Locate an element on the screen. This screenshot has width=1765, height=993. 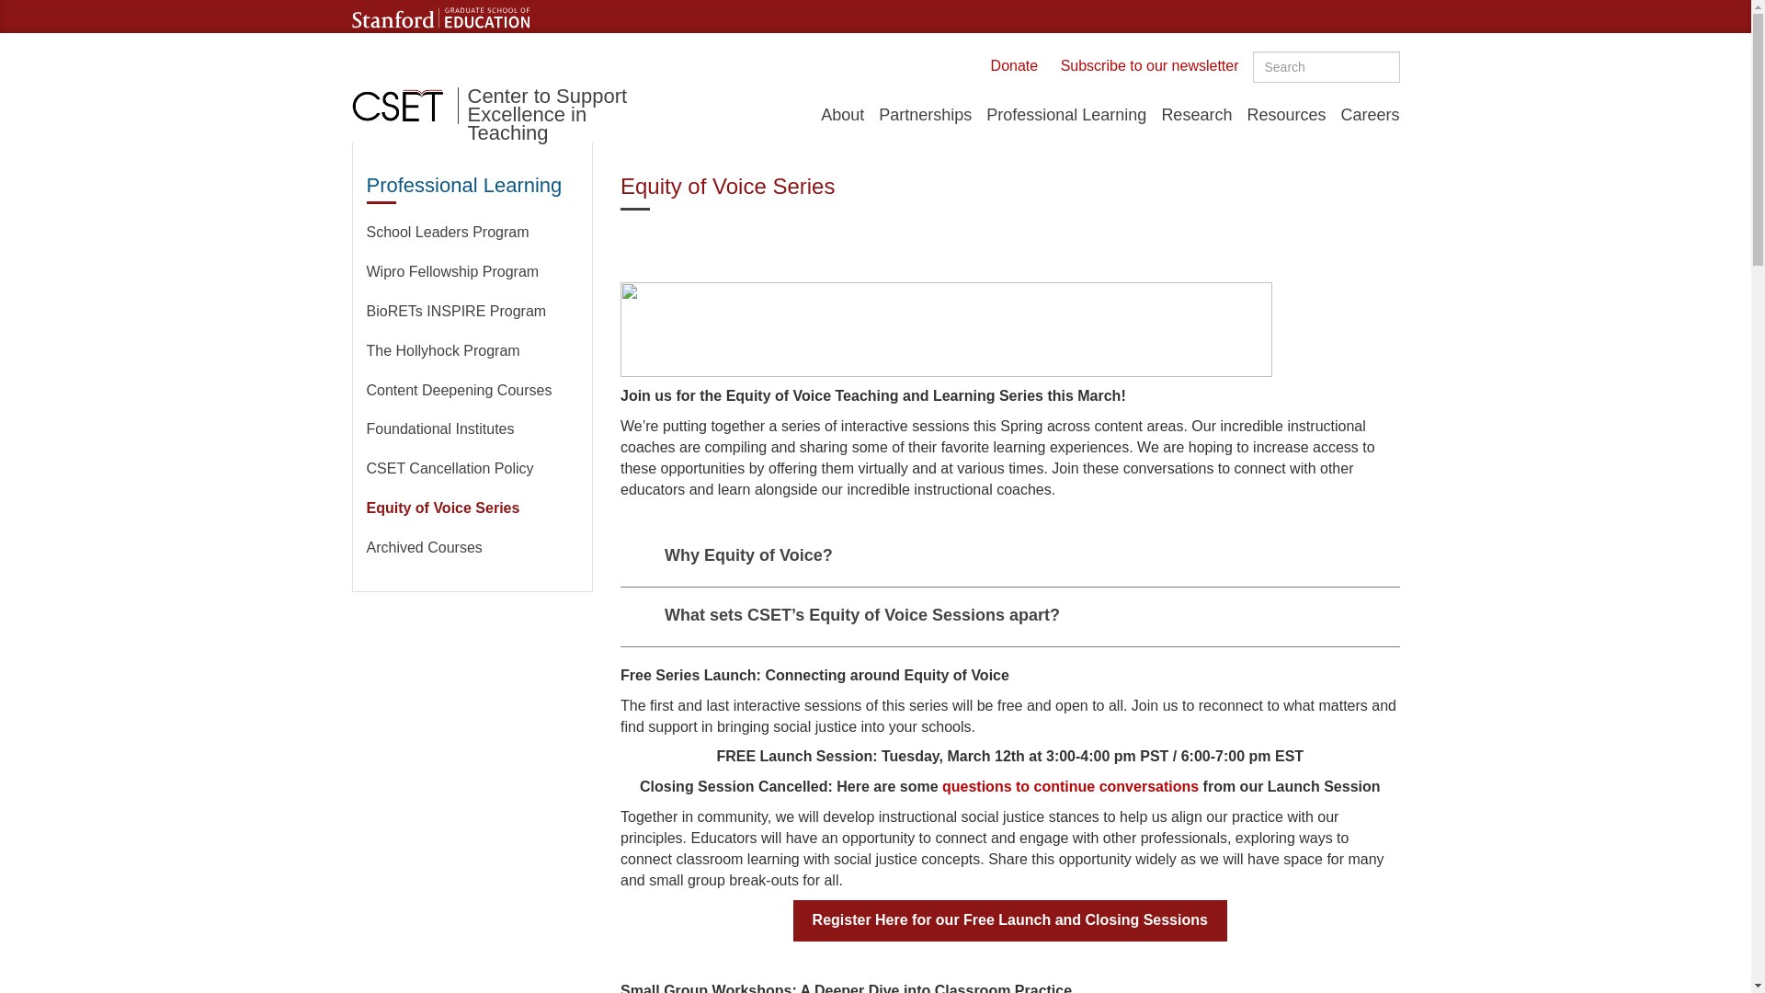
Partnerships is located at coordinates (925, 114).